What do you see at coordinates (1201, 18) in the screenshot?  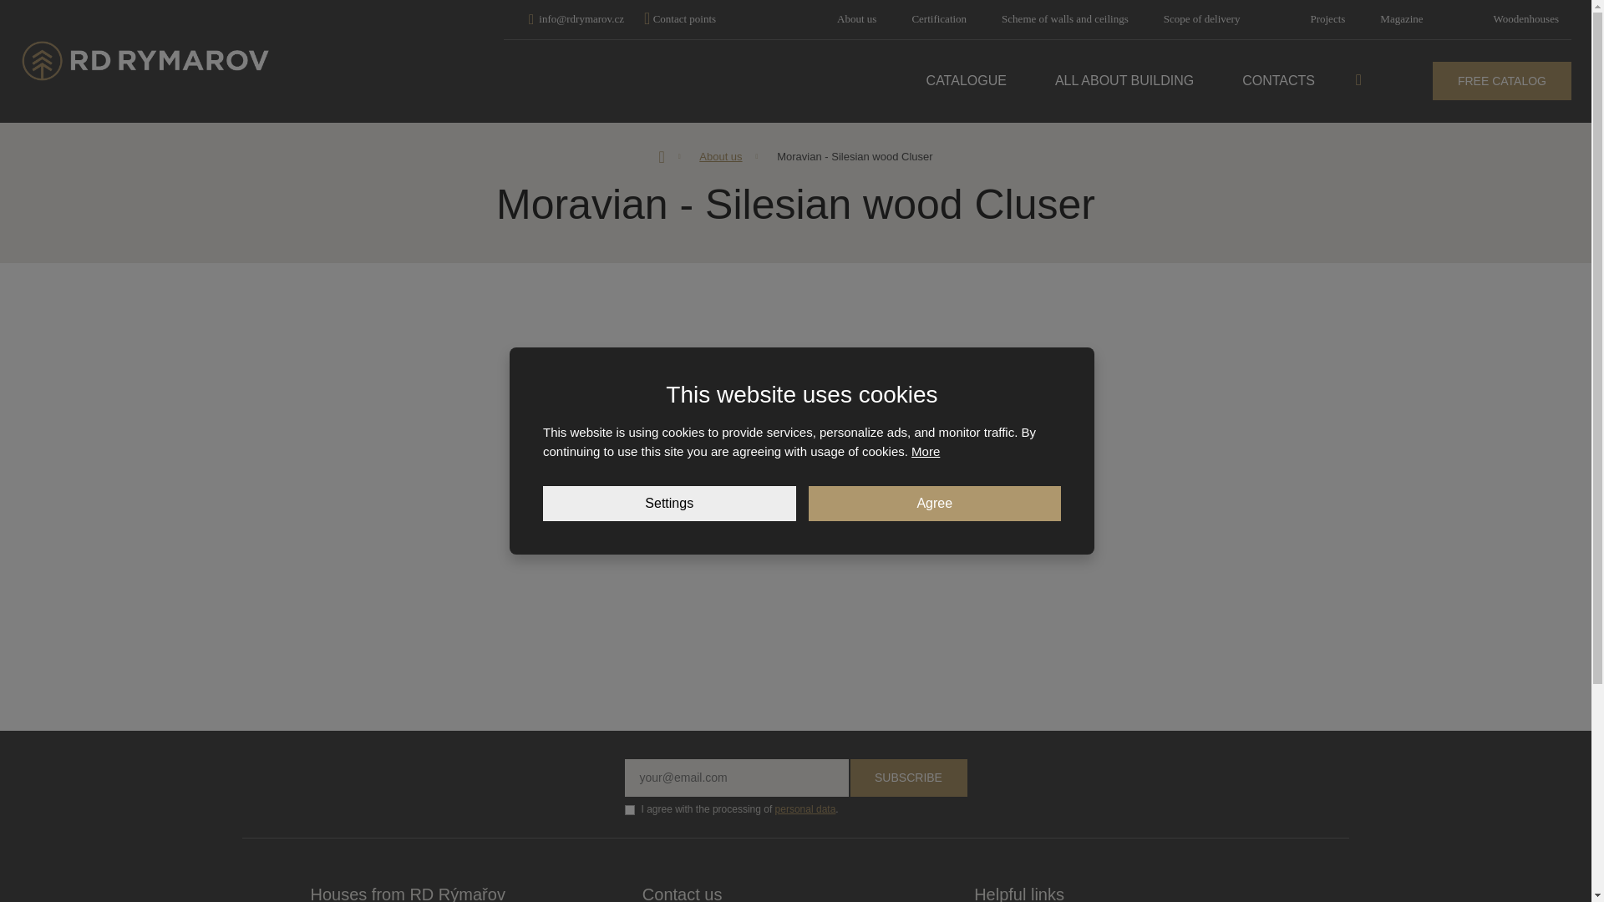 I see `Scope of delivery` at bounding box center [1201, 18].